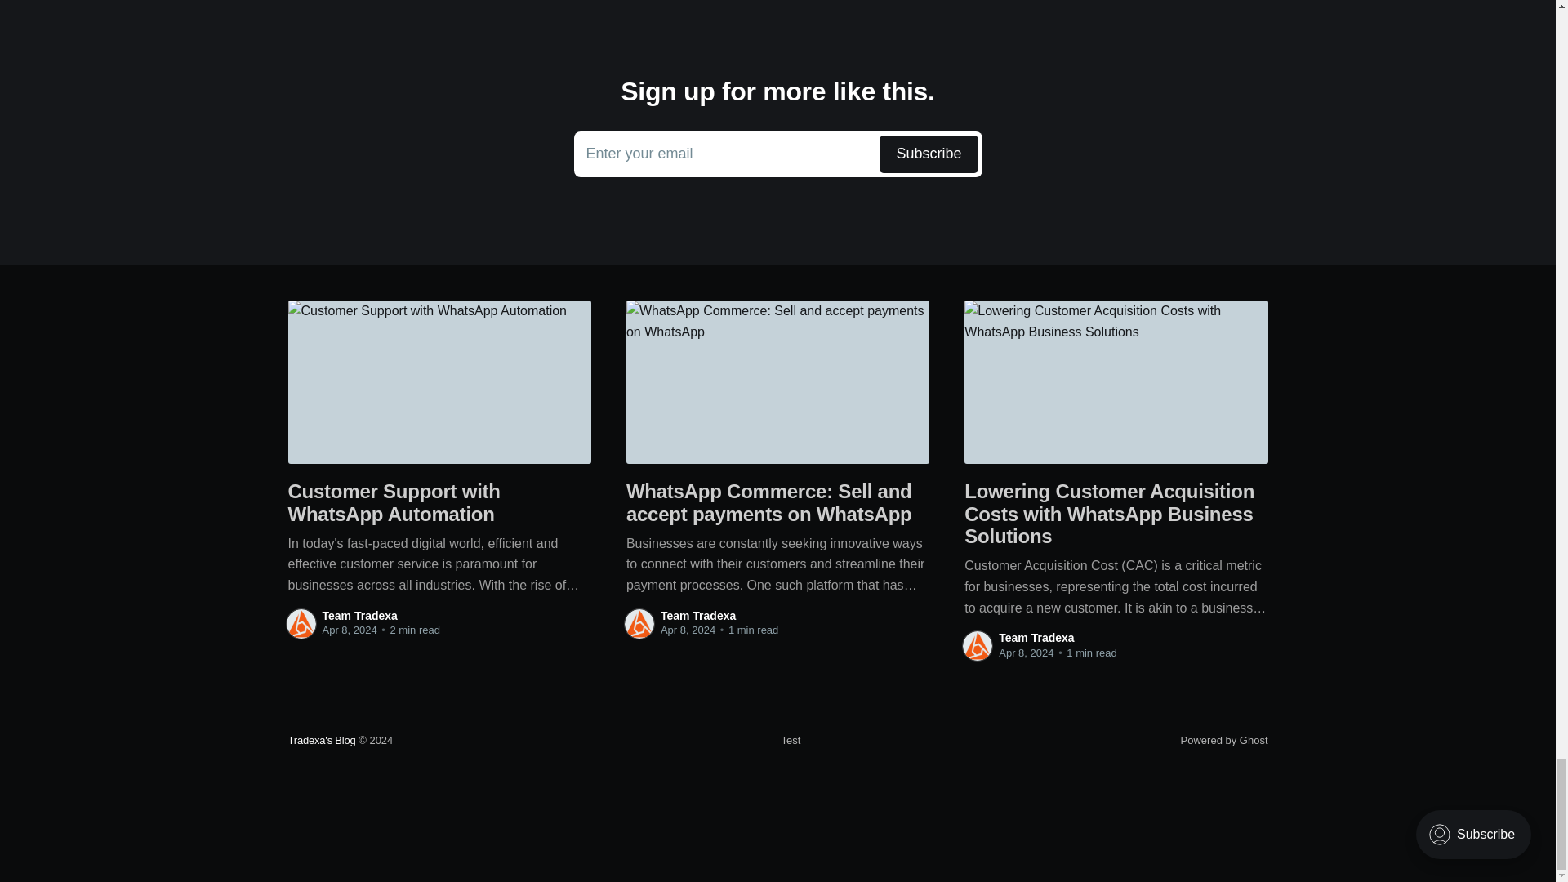  Describe the element at coordinates (791, 741) in the screenshot. I see `Test` at that location.